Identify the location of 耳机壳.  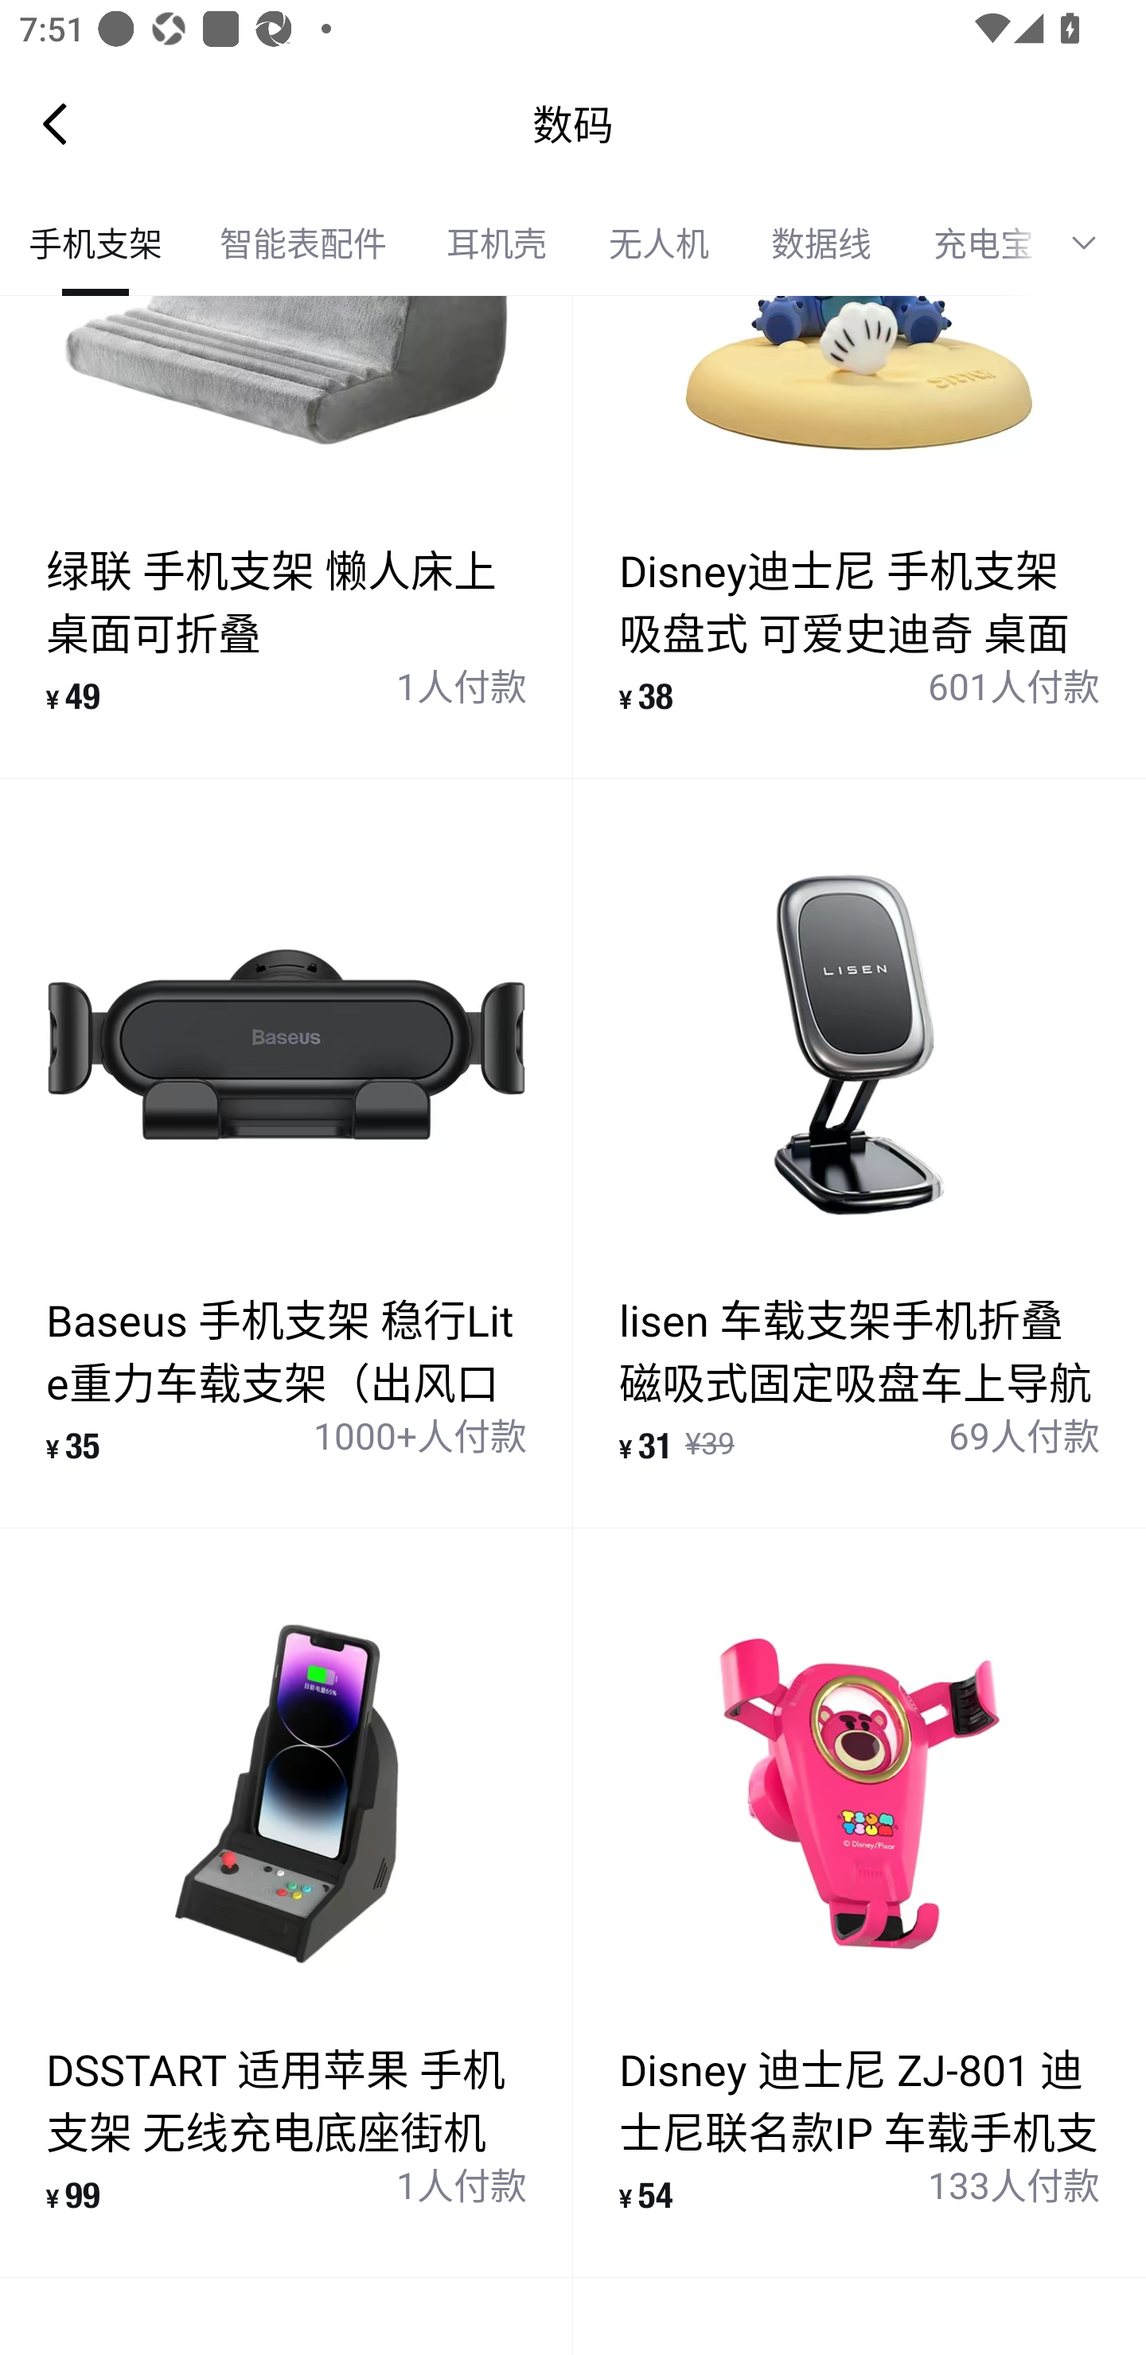
(496, 243).